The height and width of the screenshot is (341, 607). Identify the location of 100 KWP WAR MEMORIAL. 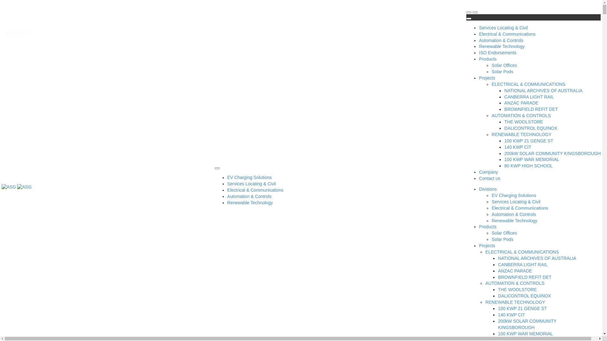
(525, 334).